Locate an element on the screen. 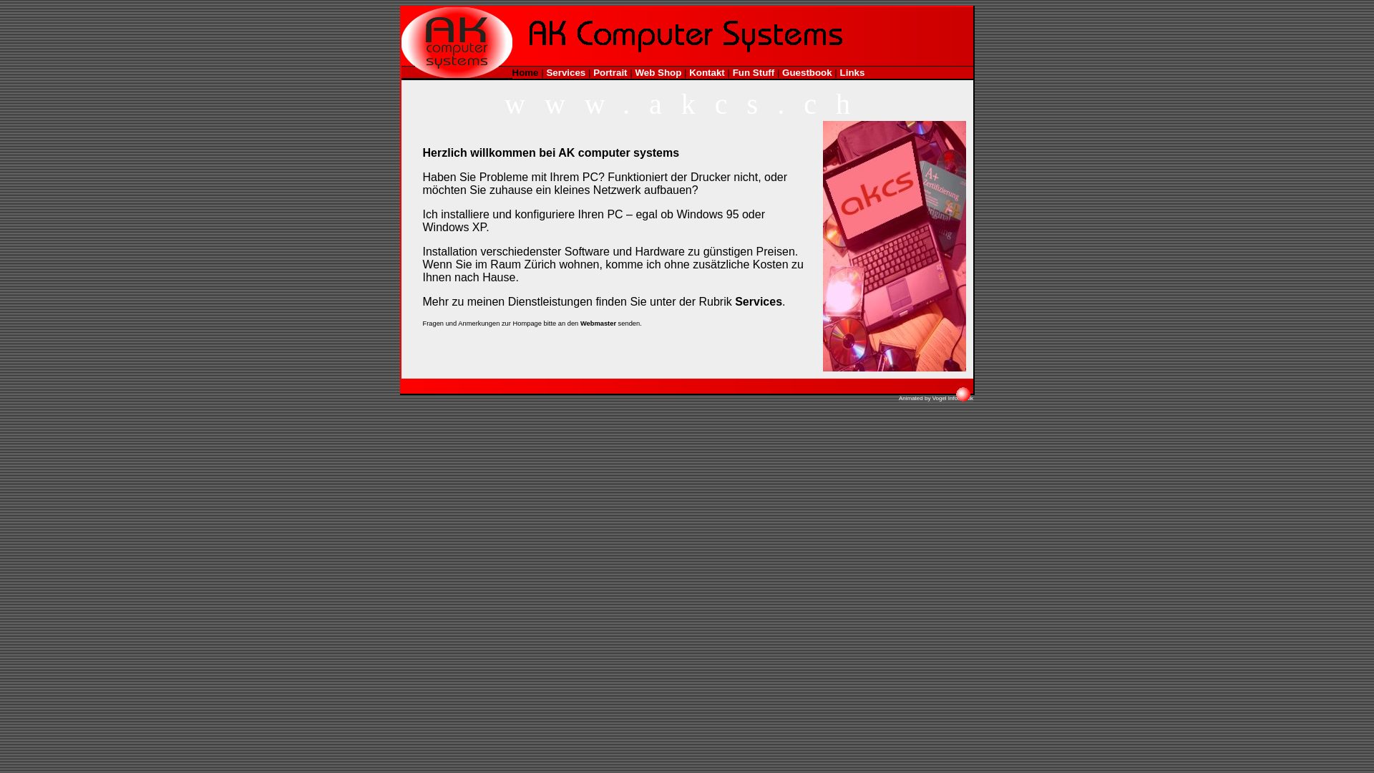  Webmaster is located at coordinates (598, 323).